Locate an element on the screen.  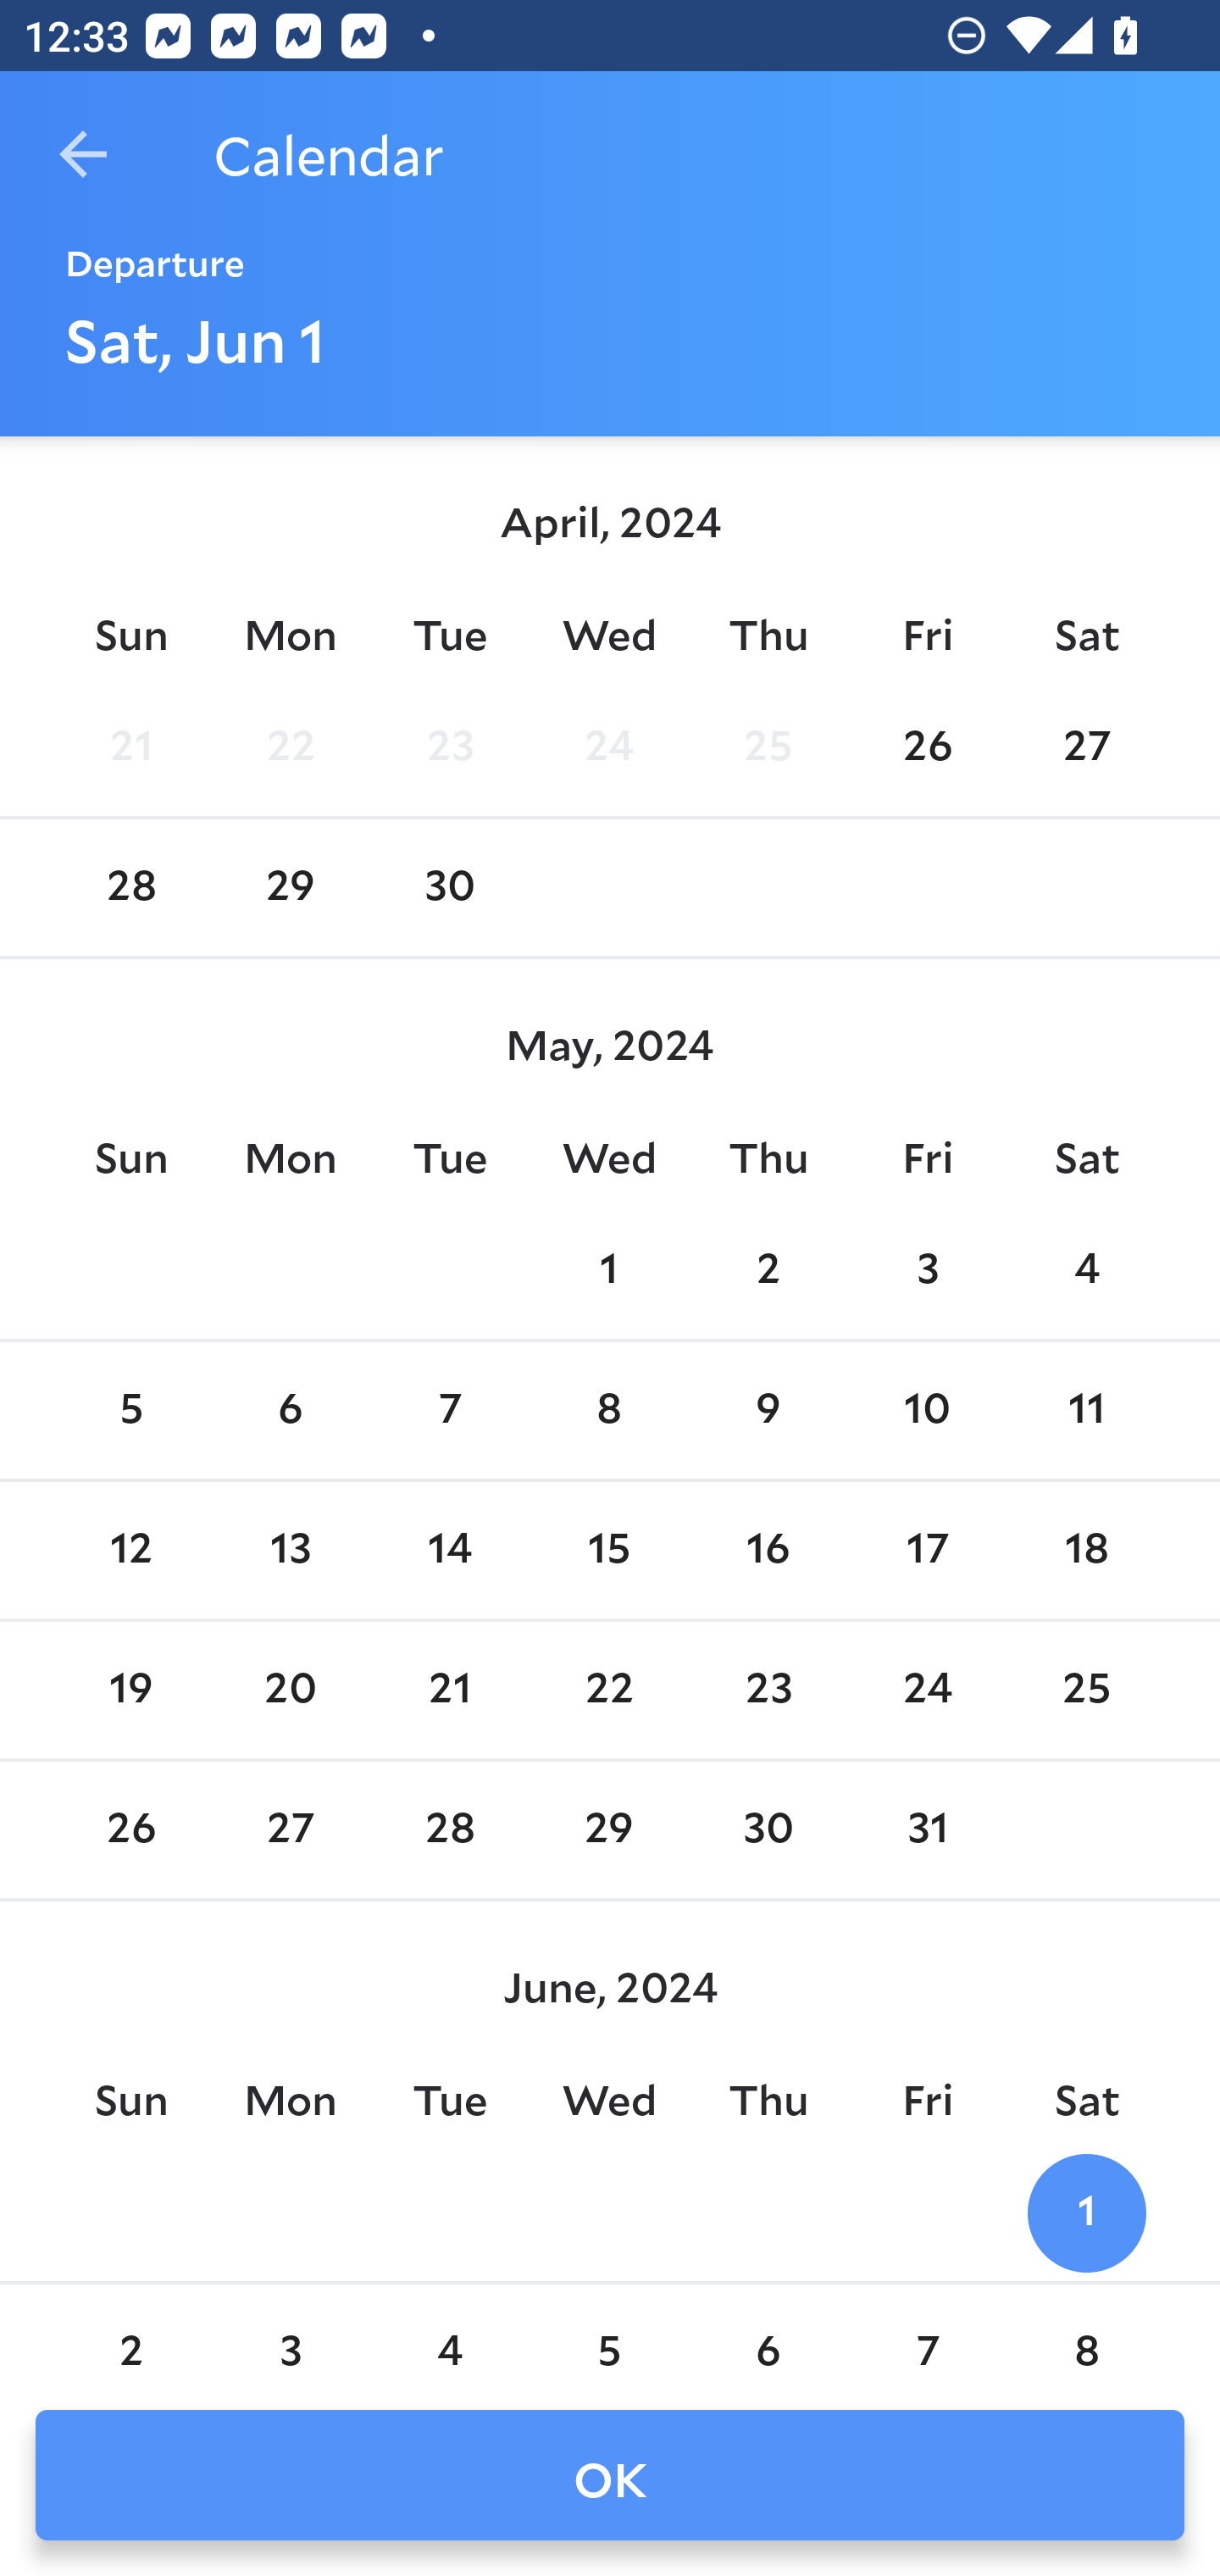
28 is located at coordinates (130, 888).